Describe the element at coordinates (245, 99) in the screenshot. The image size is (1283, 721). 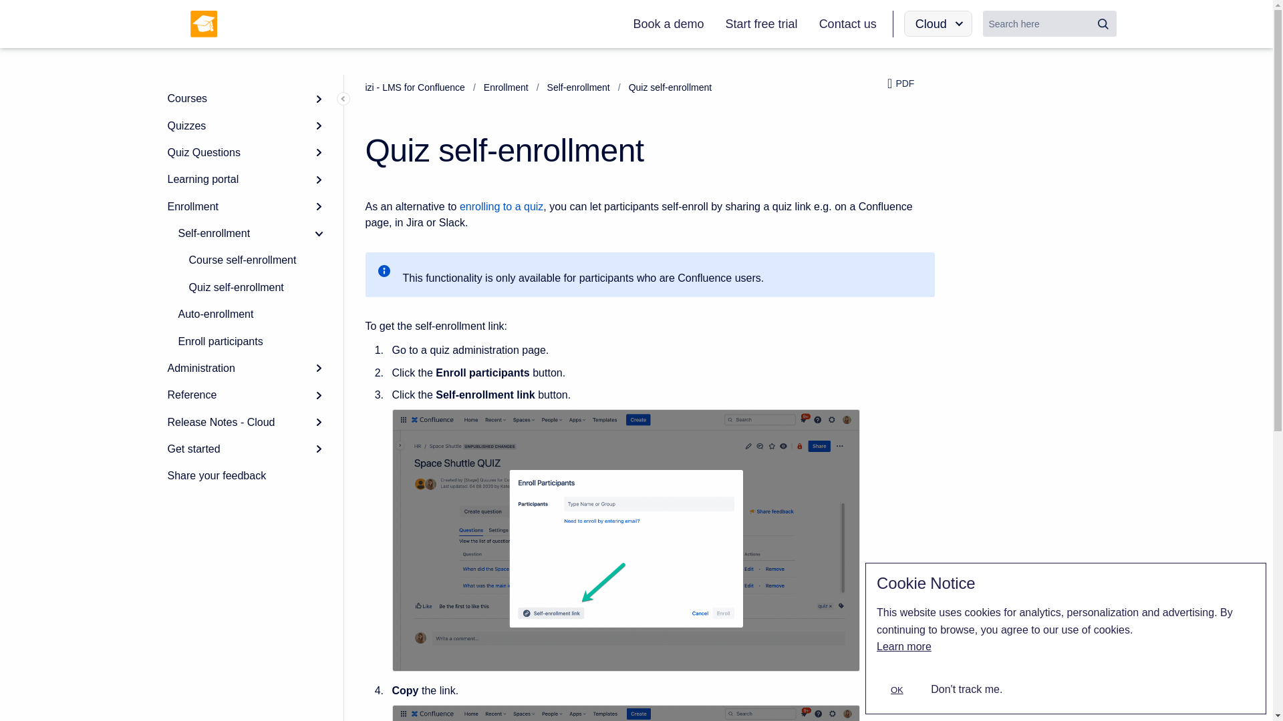
I see `Courses` at that location.